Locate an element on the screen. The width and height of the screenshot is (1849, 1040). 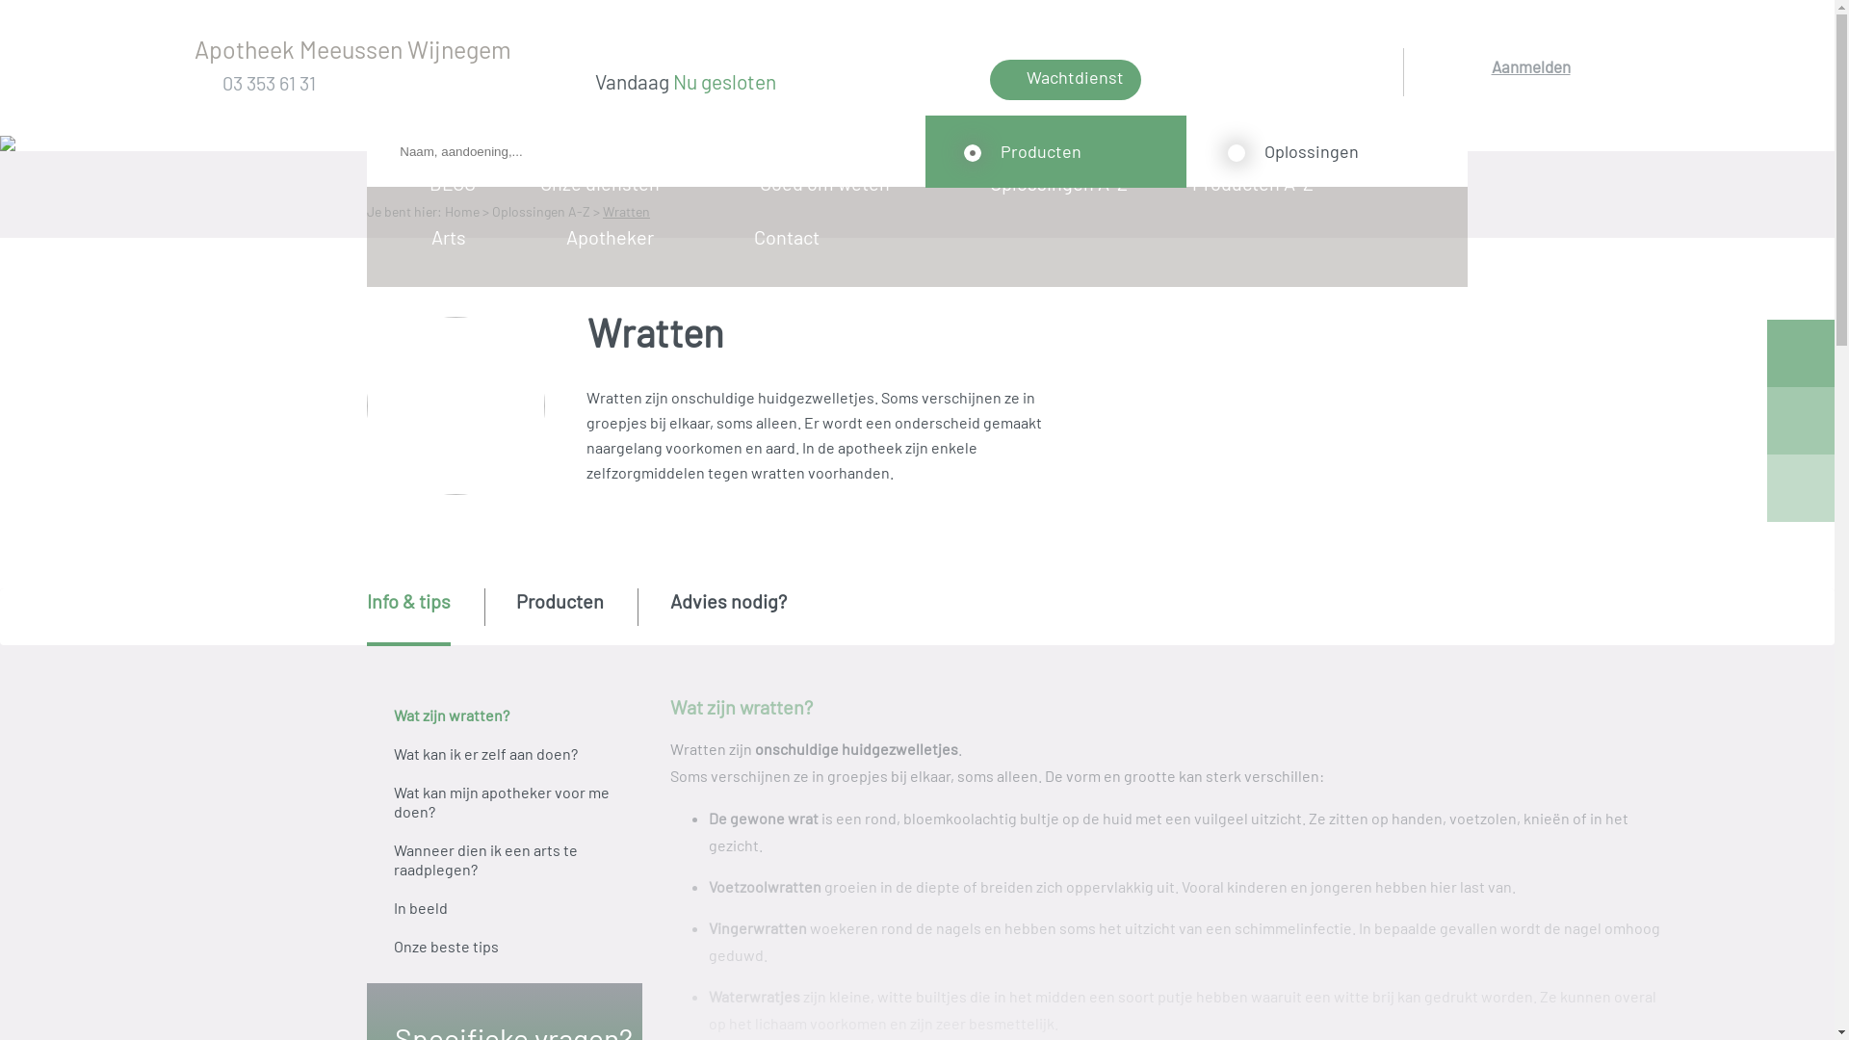
Wat kan mijn apotheker voor me doen? is located at coordinates (505, 802).